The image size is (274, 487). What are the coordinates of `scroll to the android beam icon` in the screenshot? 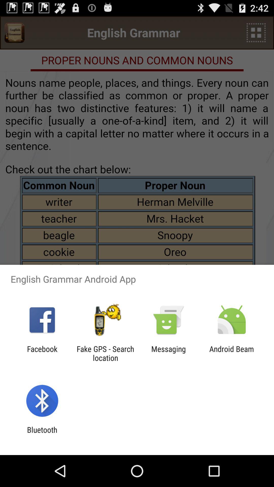 It's located at (232, 353).